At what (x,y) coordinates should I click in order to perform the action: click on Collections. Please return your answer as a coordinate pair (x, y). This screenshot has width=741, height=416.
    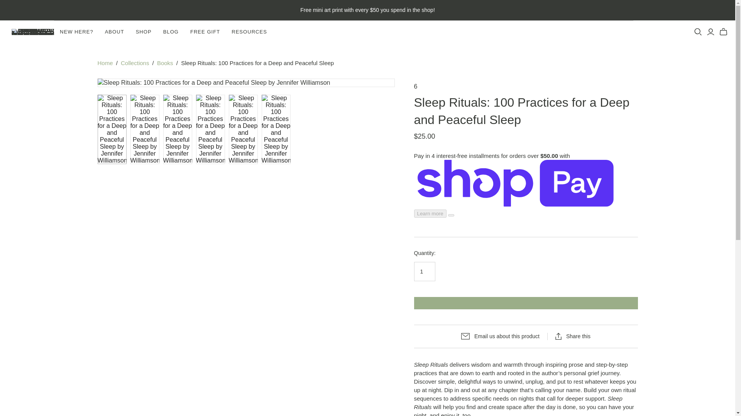
    Looking at the image, I should click on (134, 63).